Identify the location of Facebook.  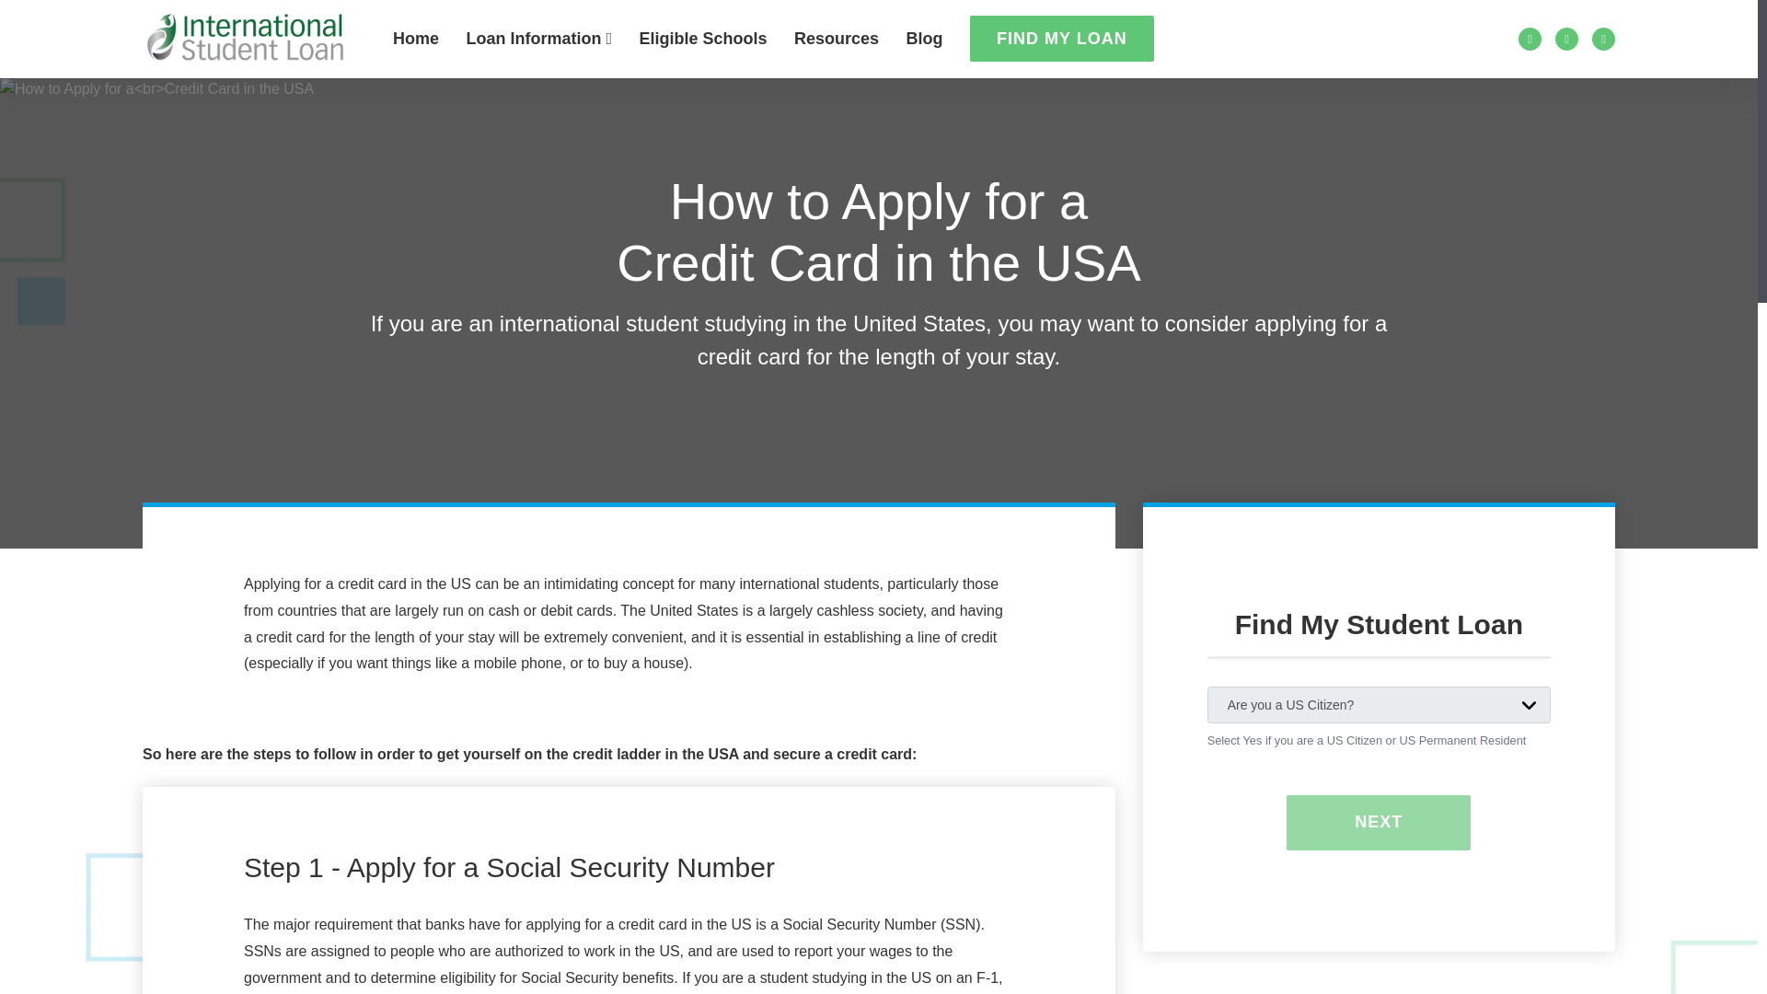
(1530, 39).